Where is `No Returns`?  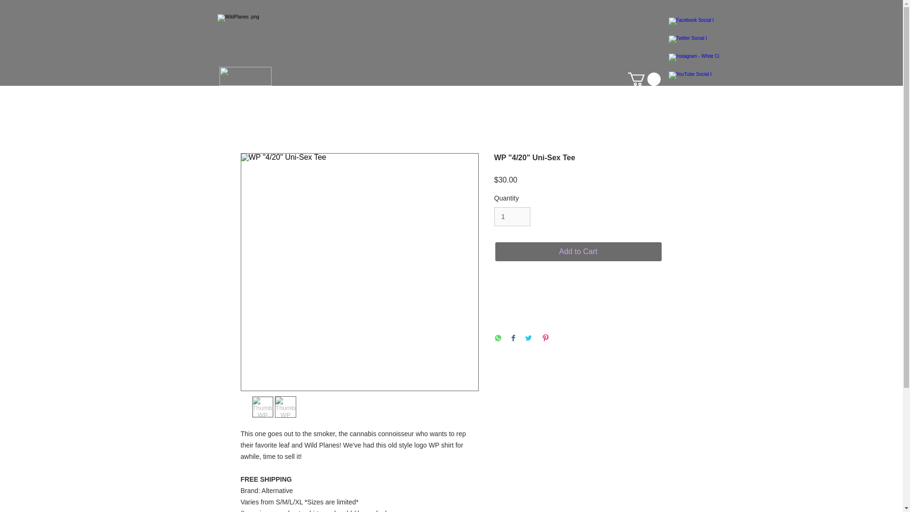 No Returns is located at coordinates (578, 290).